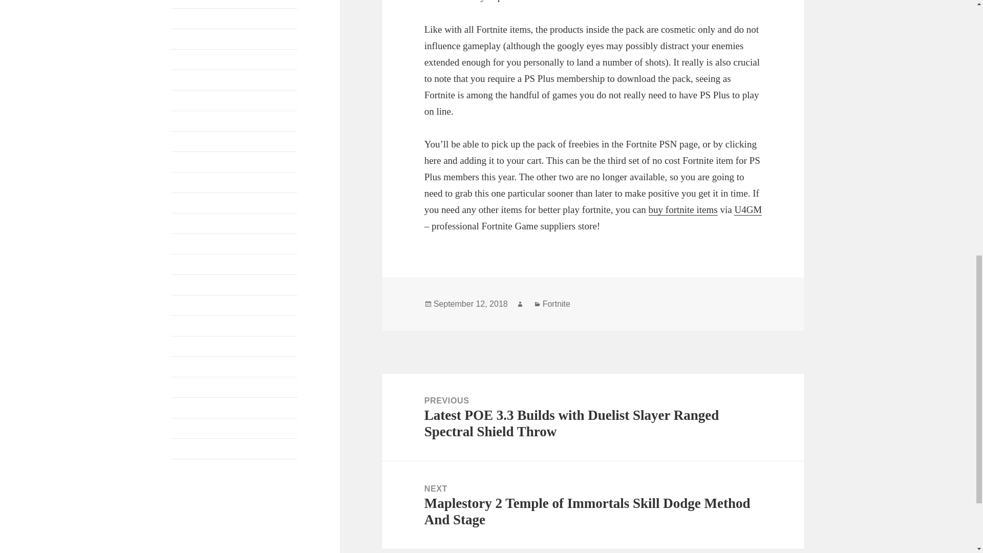 The width and height of the screenshot is (983, 553). Describe the element at coordinates (199, 59) in the screenshot. I see `Dark and Darker` at that location.